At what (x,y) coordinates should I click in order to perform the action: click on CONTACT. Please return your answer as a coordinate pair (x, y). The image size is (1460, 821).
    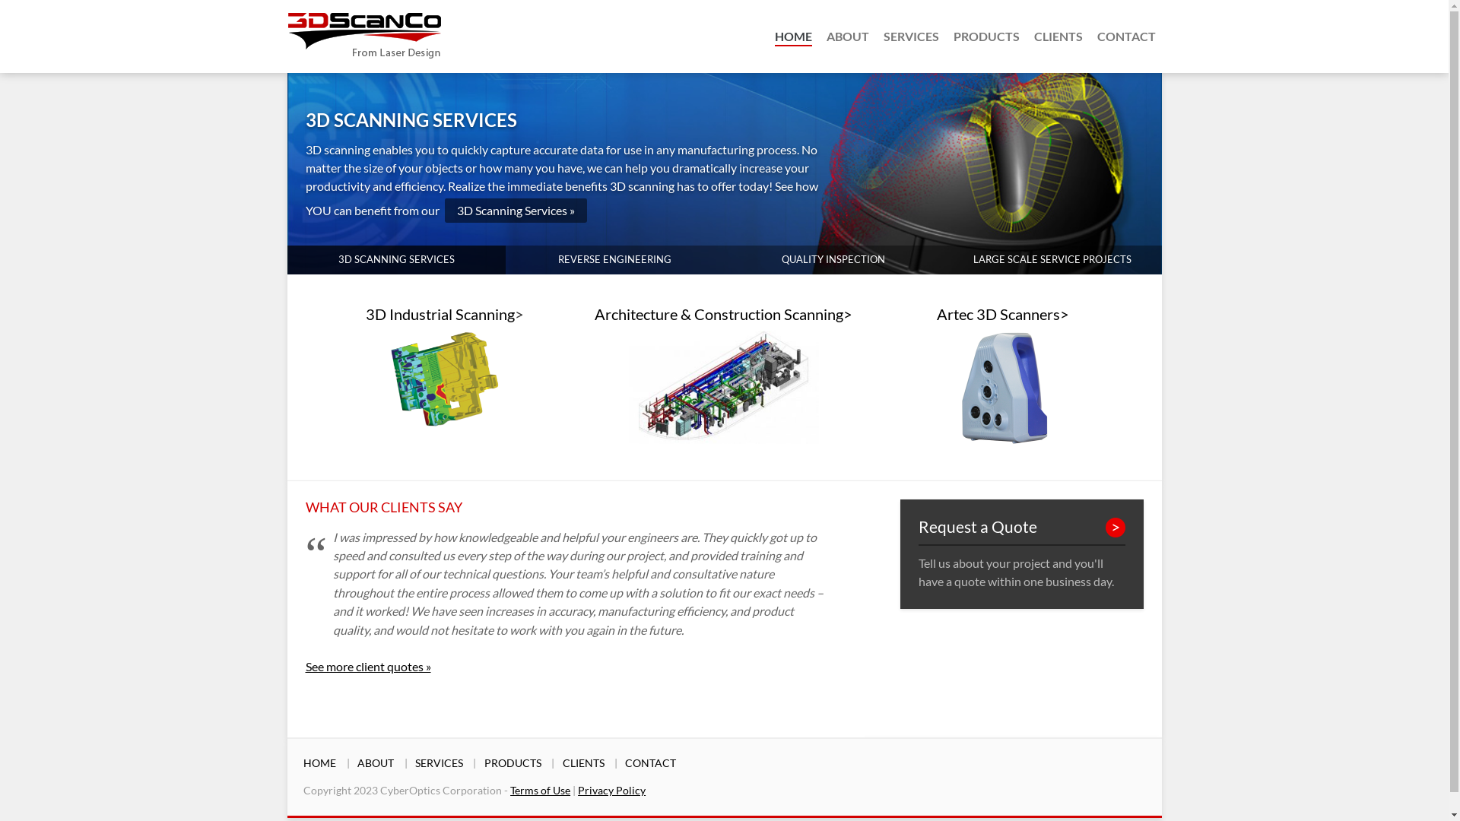
    Looking at the image, I should click on (1125, 36).